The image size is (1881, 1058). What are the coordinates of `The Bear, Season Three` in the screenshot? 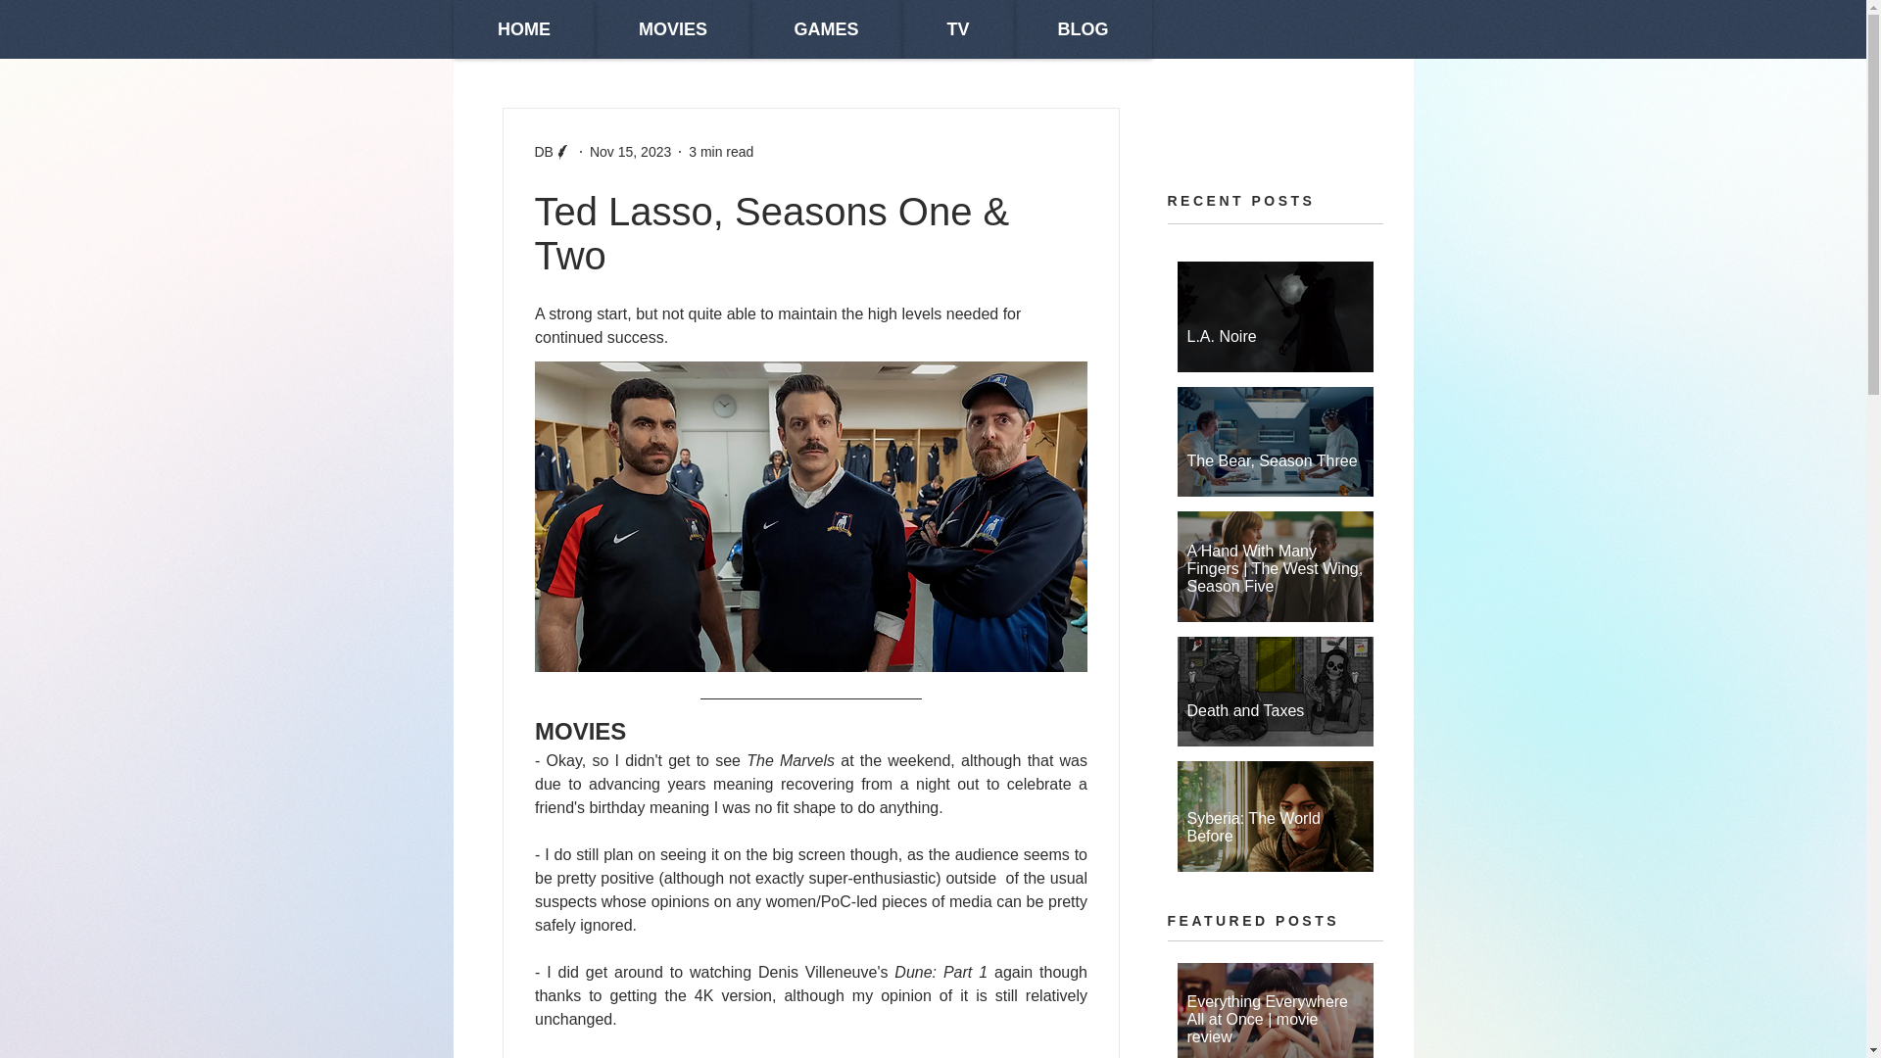 It's located at (1276, 452).